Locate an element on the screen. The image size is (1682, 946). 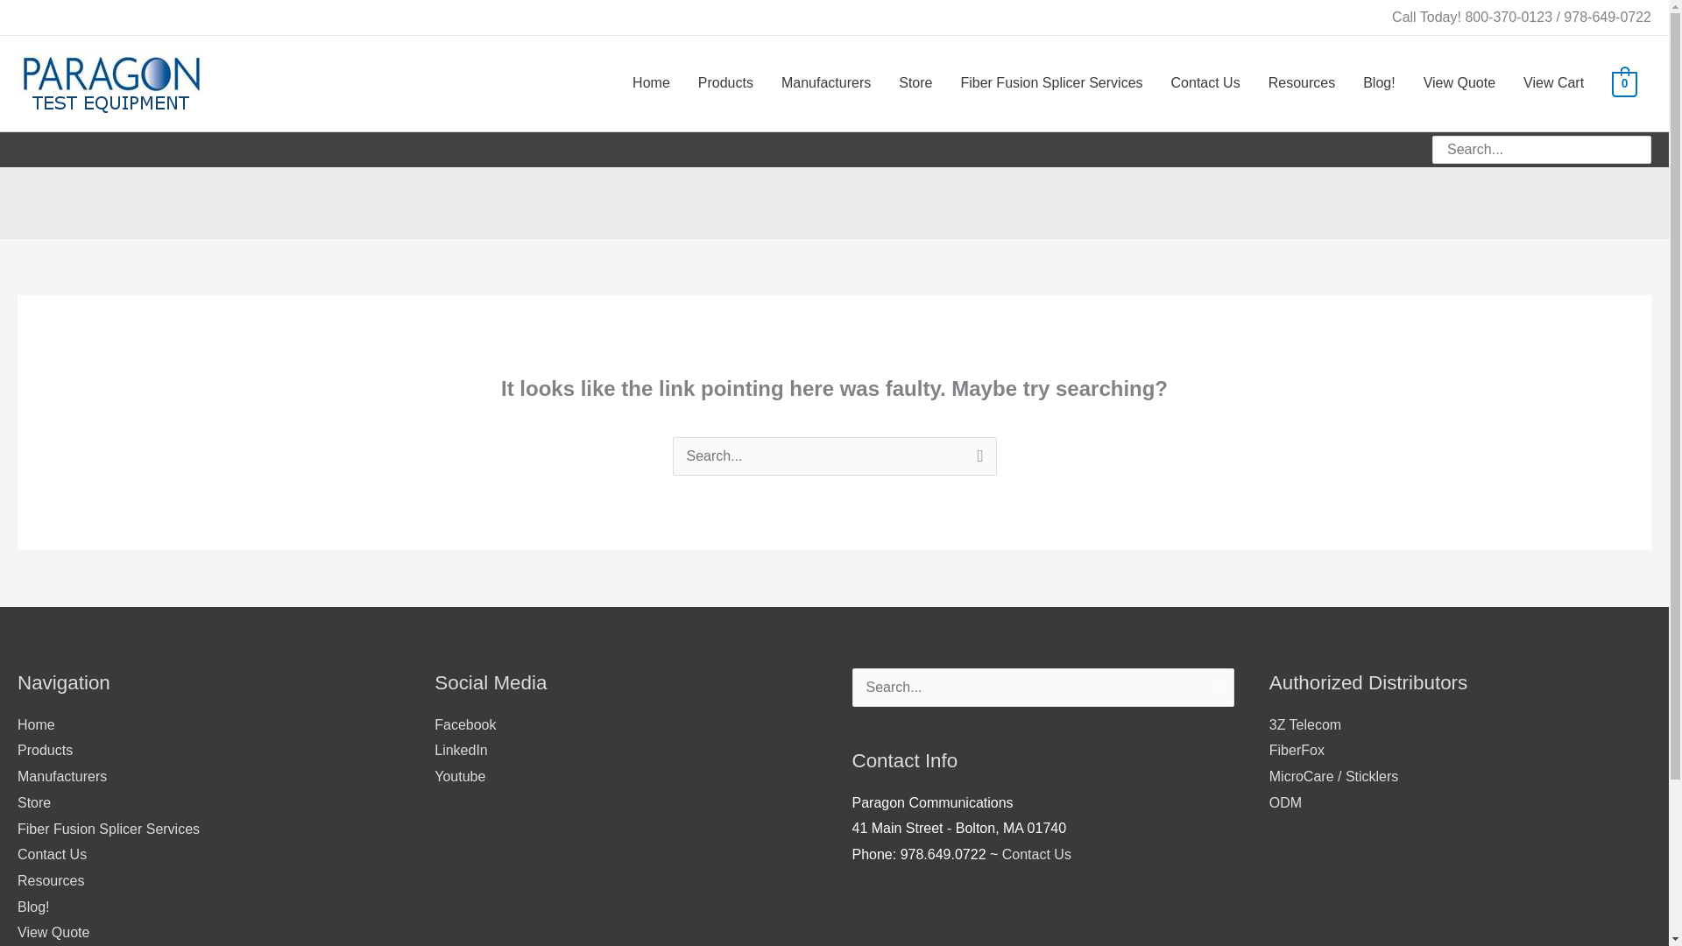
0 is located at coordinates (1624, 83).